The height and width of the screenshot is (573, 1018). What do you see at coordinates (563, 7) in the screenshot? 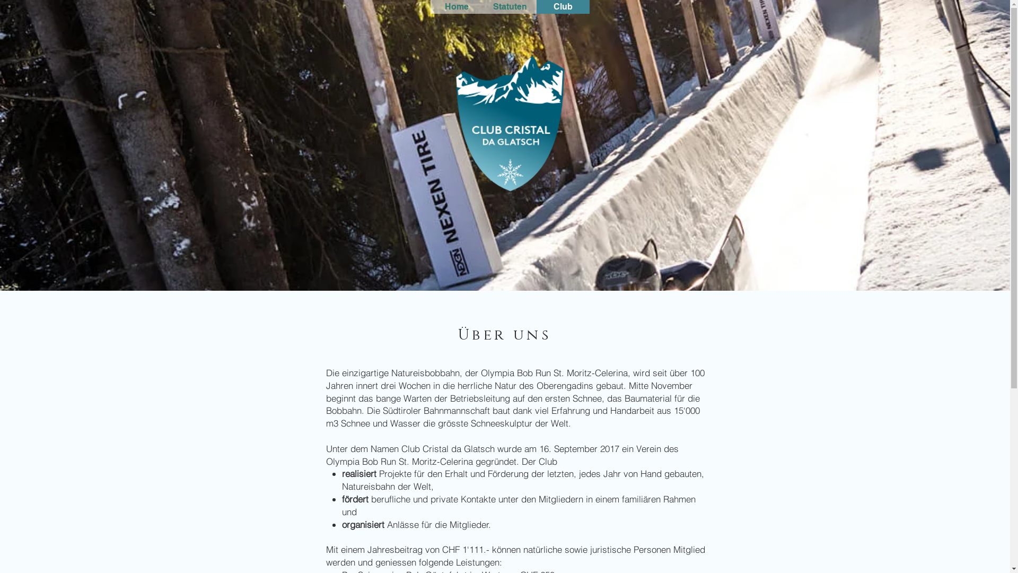
I see `Club` at bounding box center [563, 7].